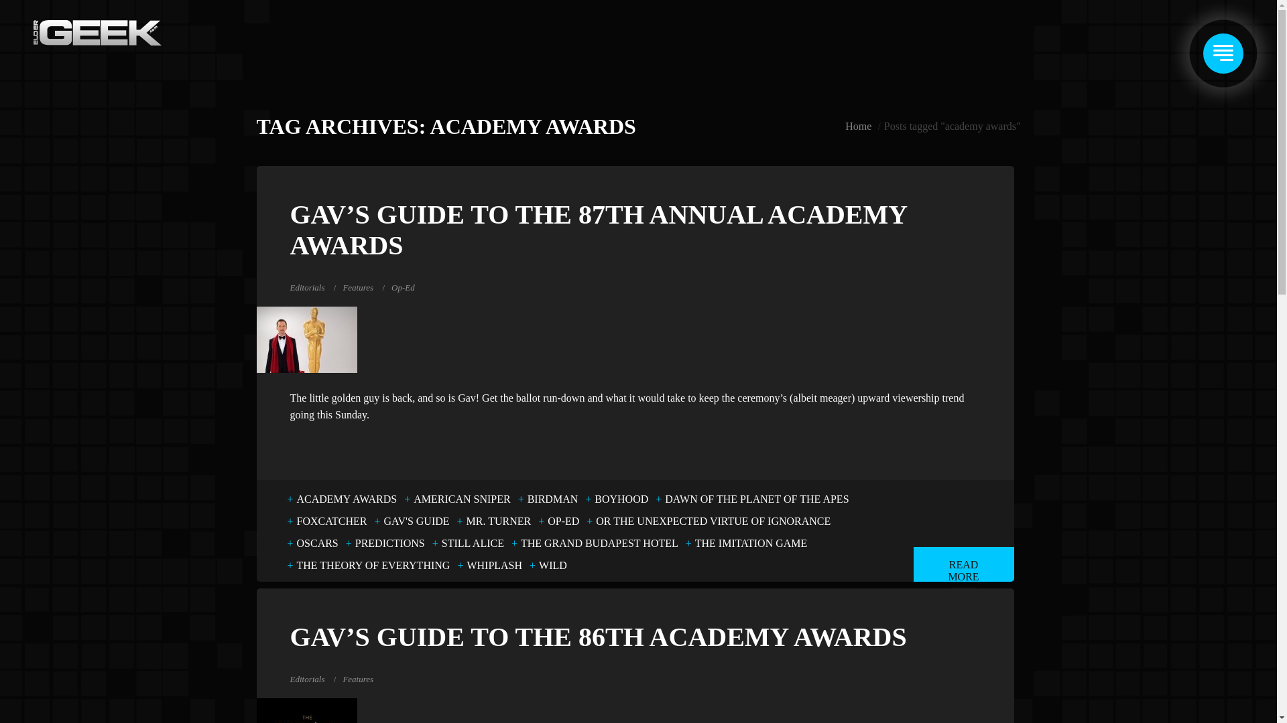 The width and height of the screenshot is (1287, 723). Describe the element at coordinates (416, 521) in the screenshot. I see `GAV'S GUIDE` at that location.